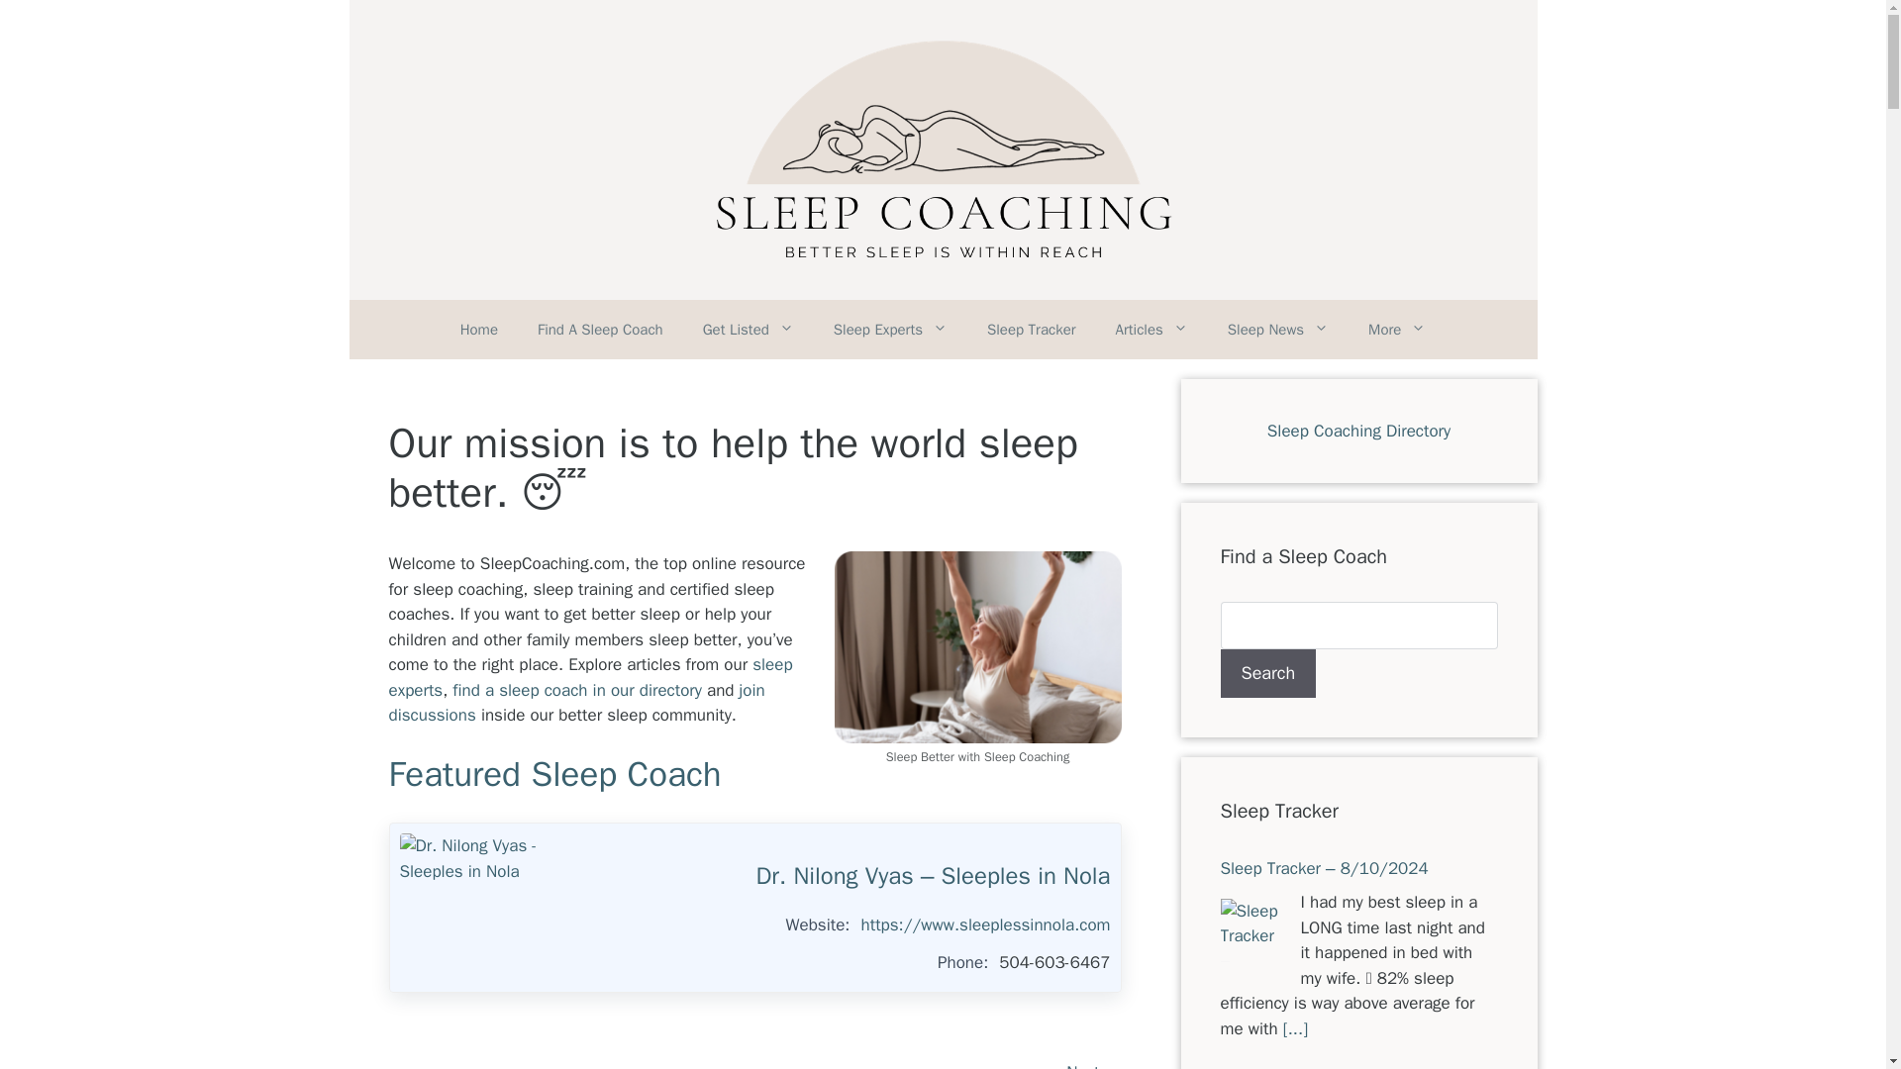 This screenshot has width=1901, height=1069. What do you see at coordinates (575, 703) in the screenshot?
I see `join discussions` at bounding box center [575, 703].